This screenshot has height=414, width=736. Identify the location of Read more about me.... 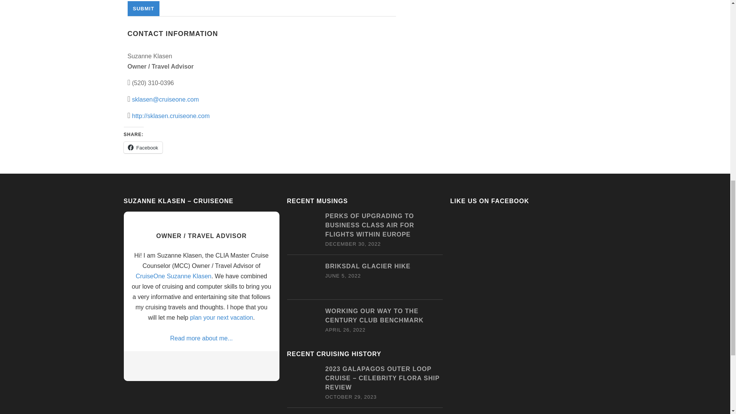
(201, 338).